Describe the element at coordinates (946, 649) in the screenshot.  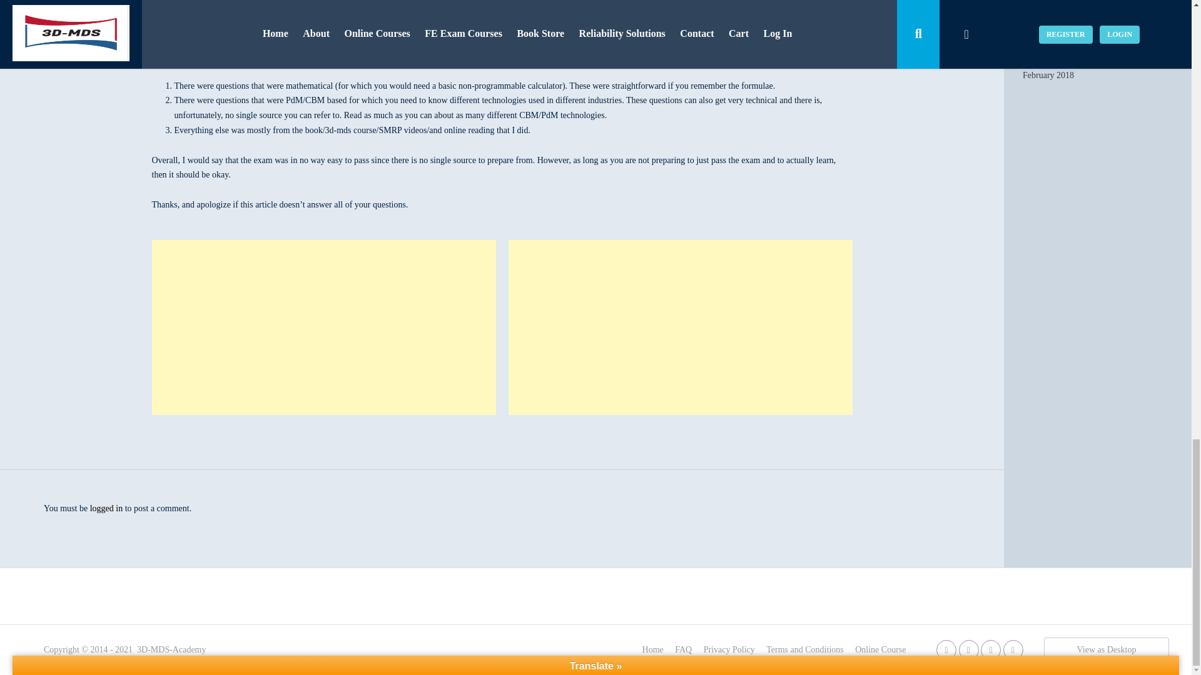
I see `facebook` at that location.